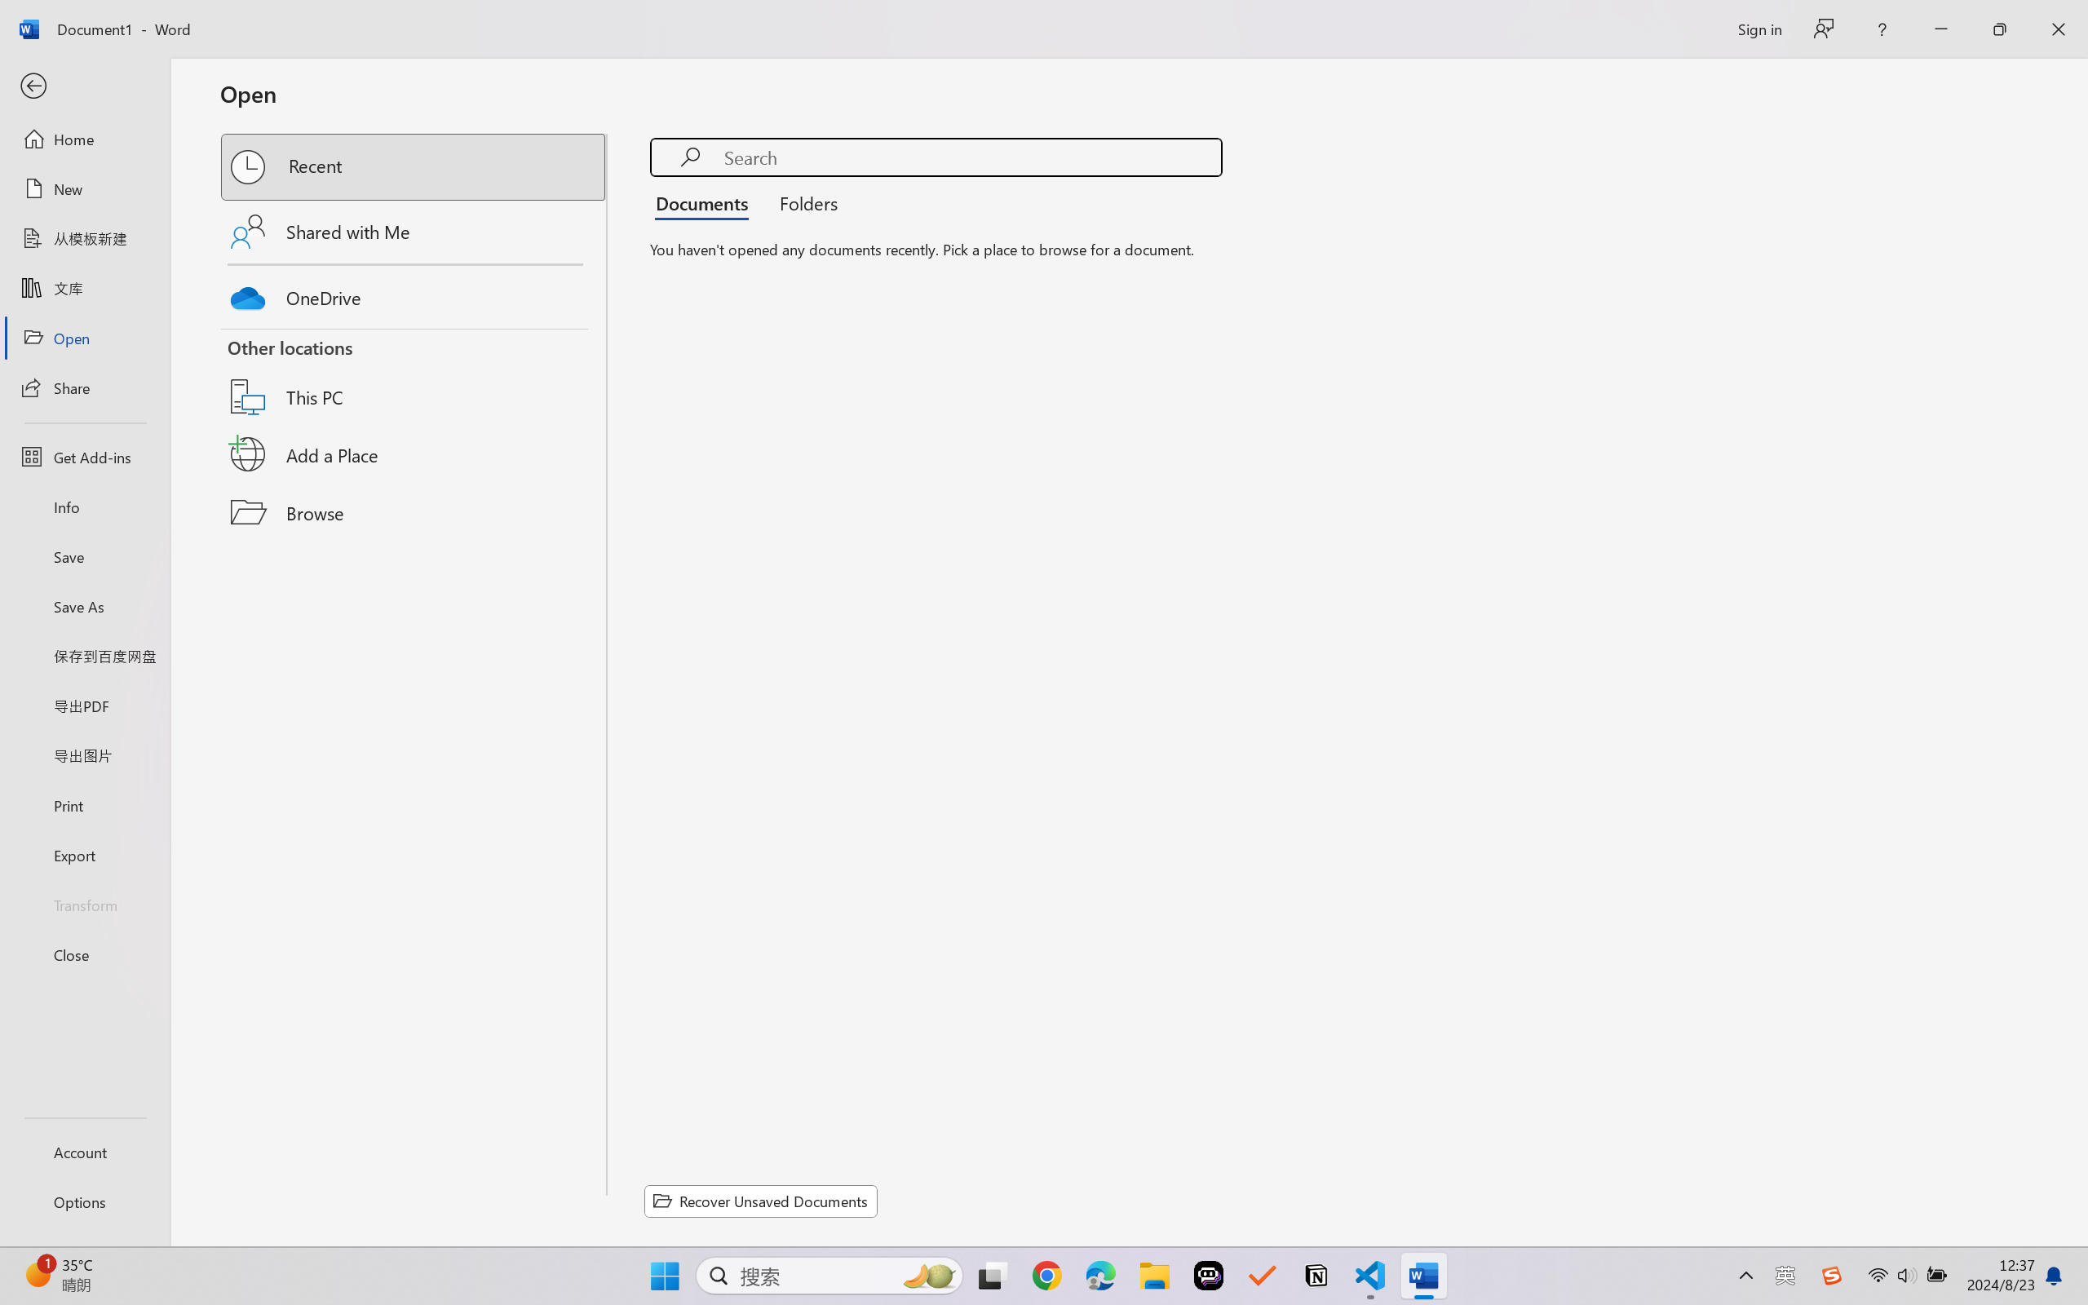 The image size is (2088, 1305). What do you see at coordinates (414, 512) in the screenshot?
I see `Browse` at bounding box center [414, 512].